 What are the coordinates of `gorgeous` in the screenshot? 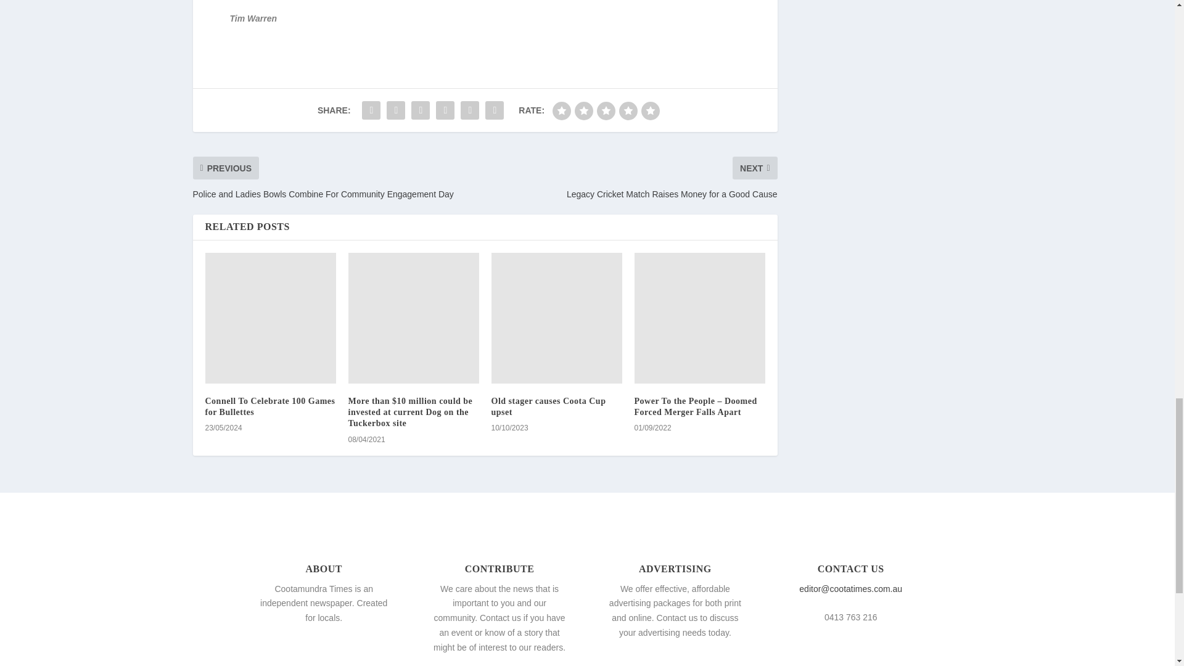 It's located at (650, 111).